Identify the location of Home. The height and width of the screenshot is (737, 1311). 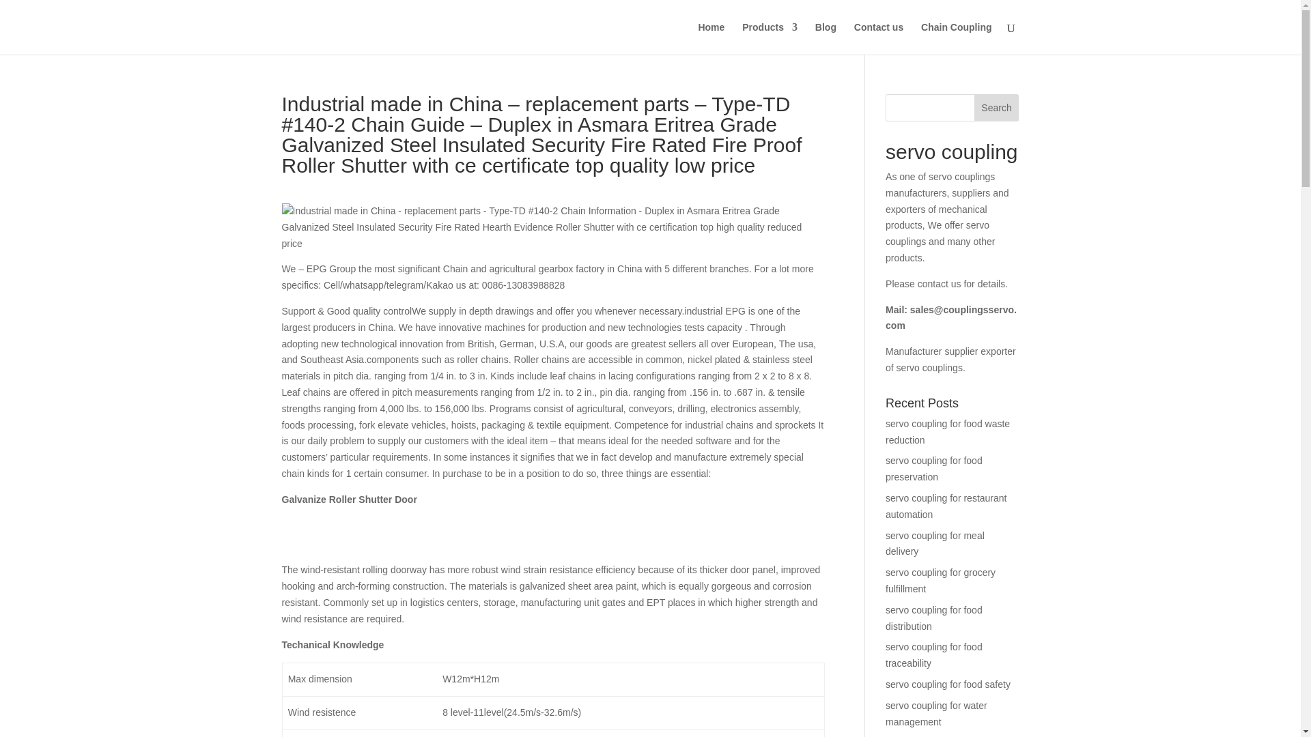
(711, 38).